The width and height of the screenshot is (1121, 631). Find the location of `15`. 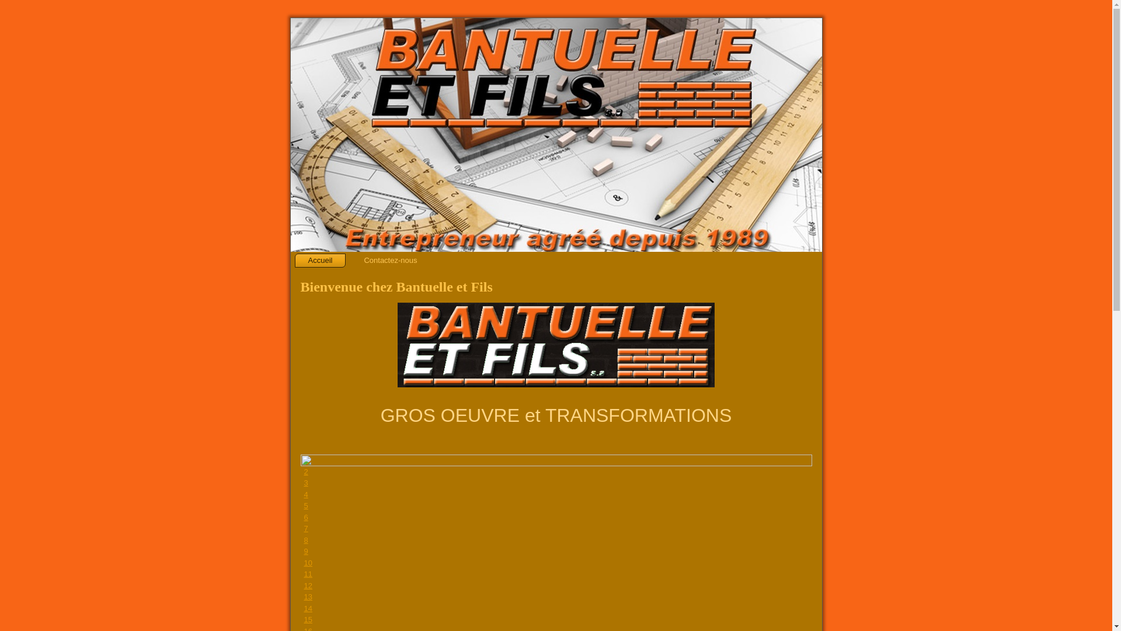

15 is located at coordinates (308, 619).